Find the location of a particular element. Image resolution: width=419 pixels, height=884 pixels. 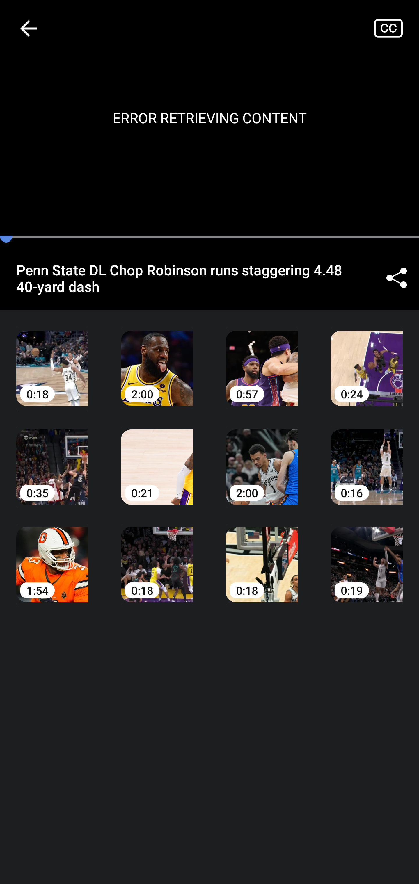

Closed captions  is located at coordinates (396, 28).